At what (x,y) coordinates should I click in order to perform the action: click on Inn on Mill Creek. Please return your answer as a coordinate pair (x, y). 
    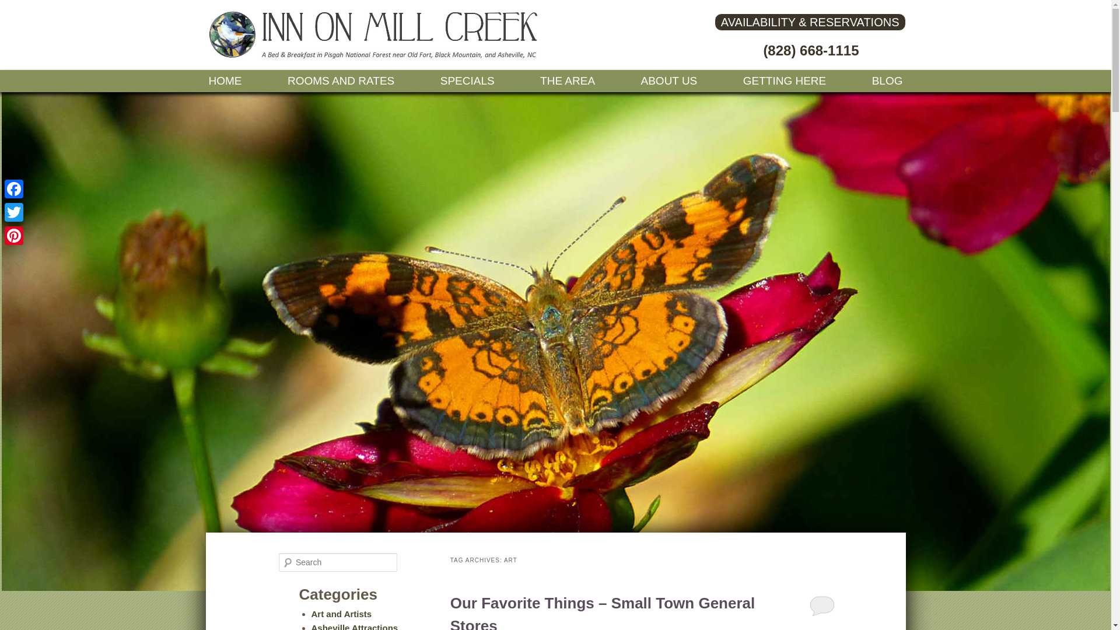
    Looking at the image, I should click on (374, 56).